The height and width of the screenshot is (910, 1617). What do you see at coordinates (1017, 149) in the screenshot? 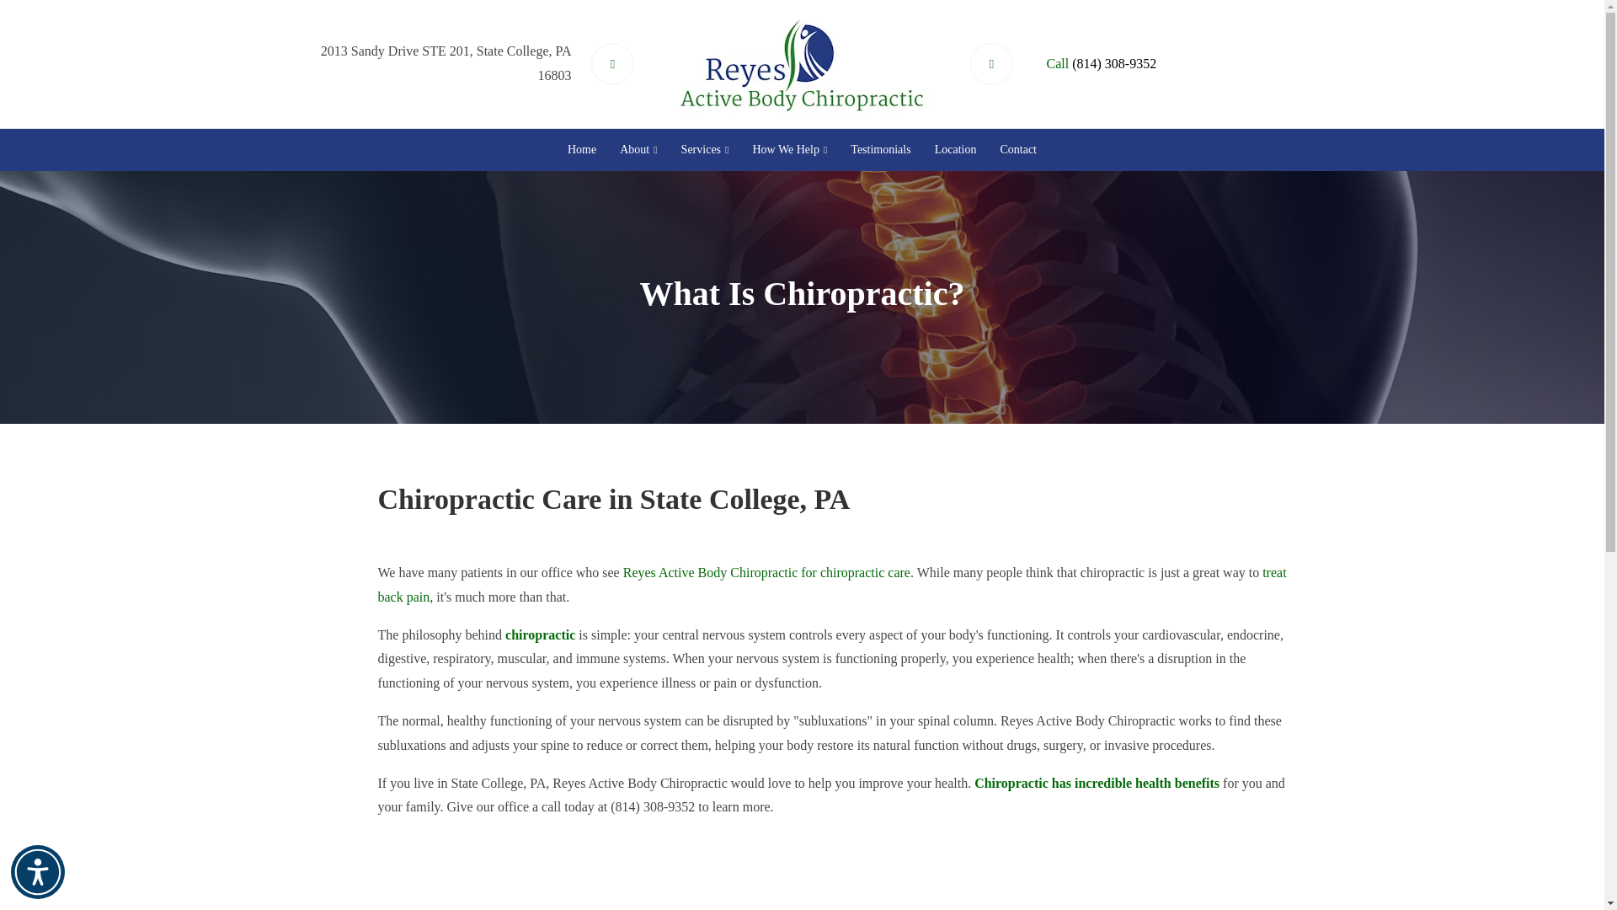
I see `Contact` at bounding box center [1017, 149].